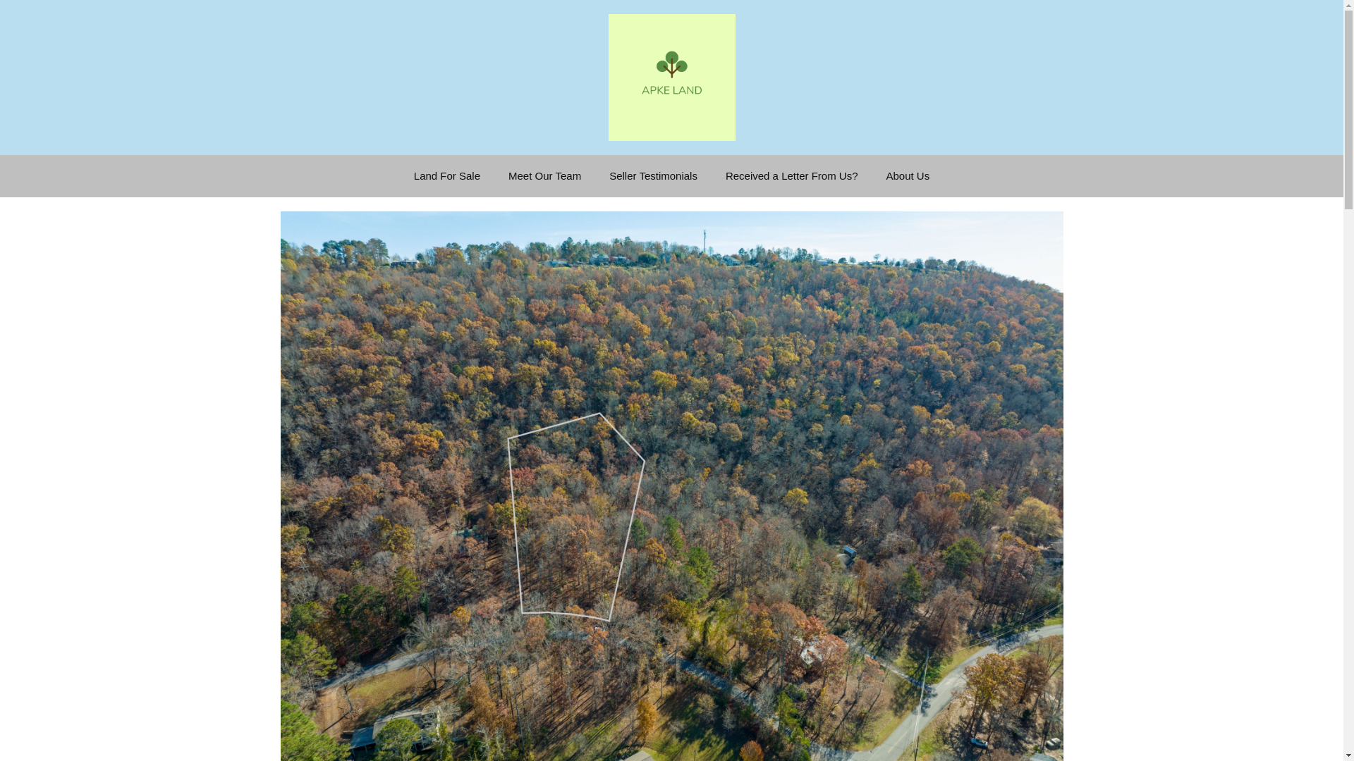 This screenshot has width=1354, height=761. Describe the element at coordinates (653, 176) in the screenshot. I see `Seller Testimonials` at that location.